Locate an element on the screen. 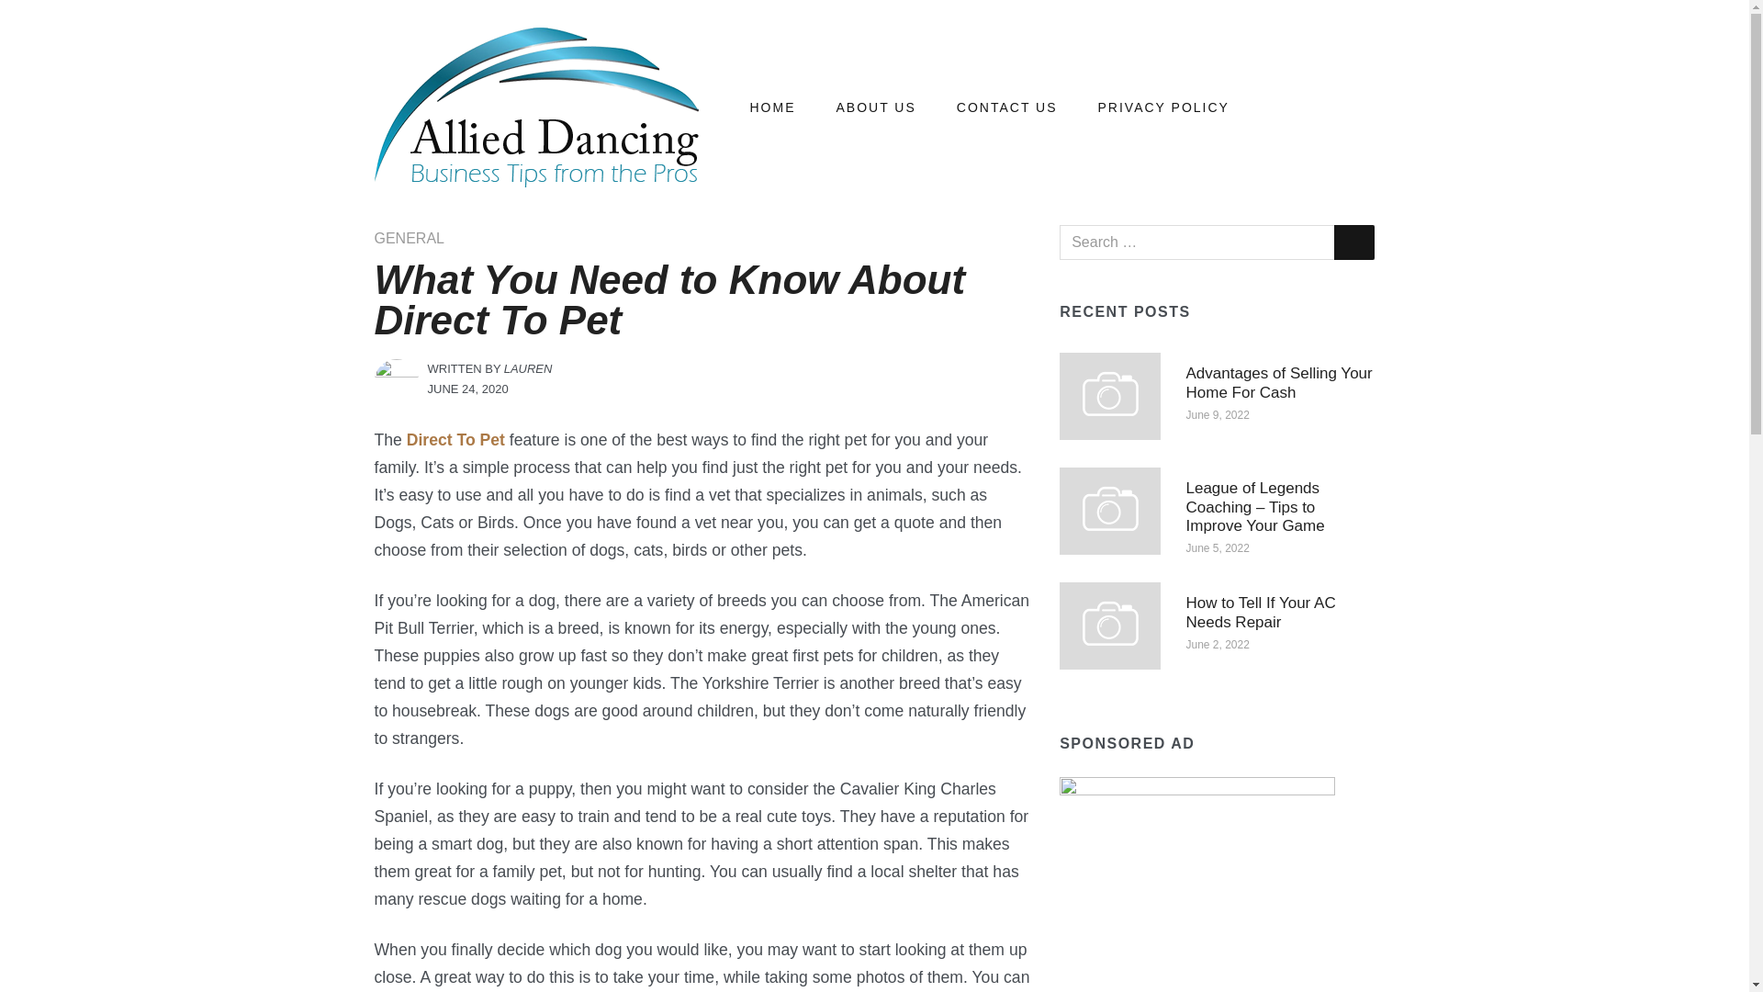 Image resolution: width=1763 pixels, height=992 pixels. CONTACT US is located at coordinates (1007, 108).